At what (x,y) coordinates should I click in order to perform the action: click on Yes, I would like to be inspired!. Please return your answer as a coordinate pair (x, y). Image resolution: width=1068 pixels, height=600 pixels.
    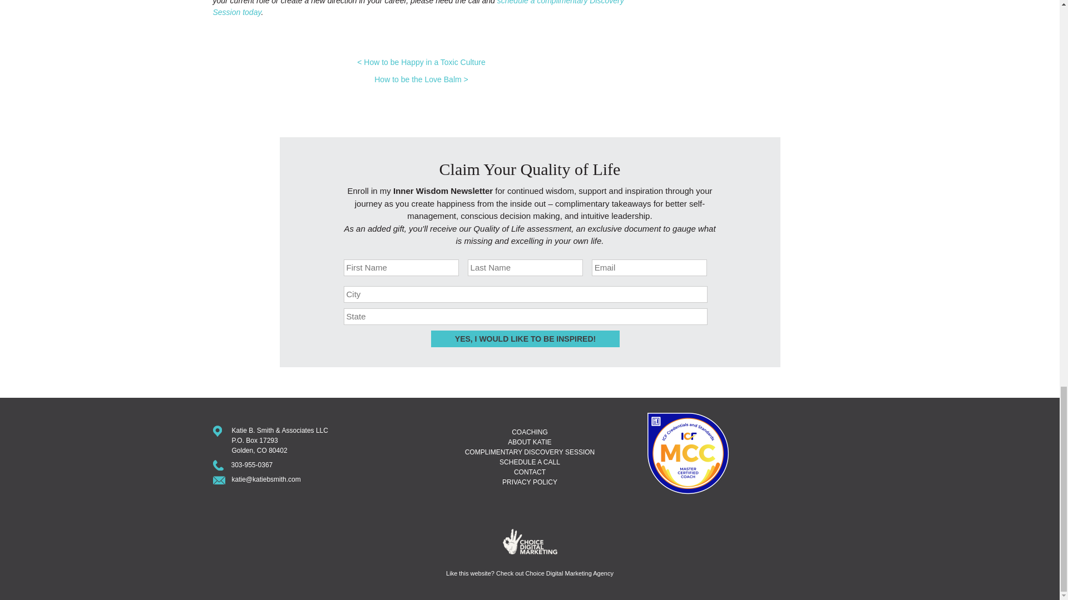
    Looking at the image, I should click on (525, 339).